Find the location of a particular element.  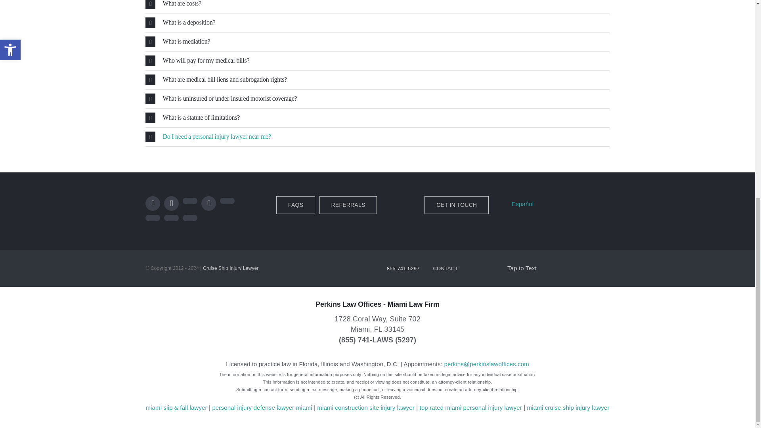

Twitter is located at coordinates (171, 203).